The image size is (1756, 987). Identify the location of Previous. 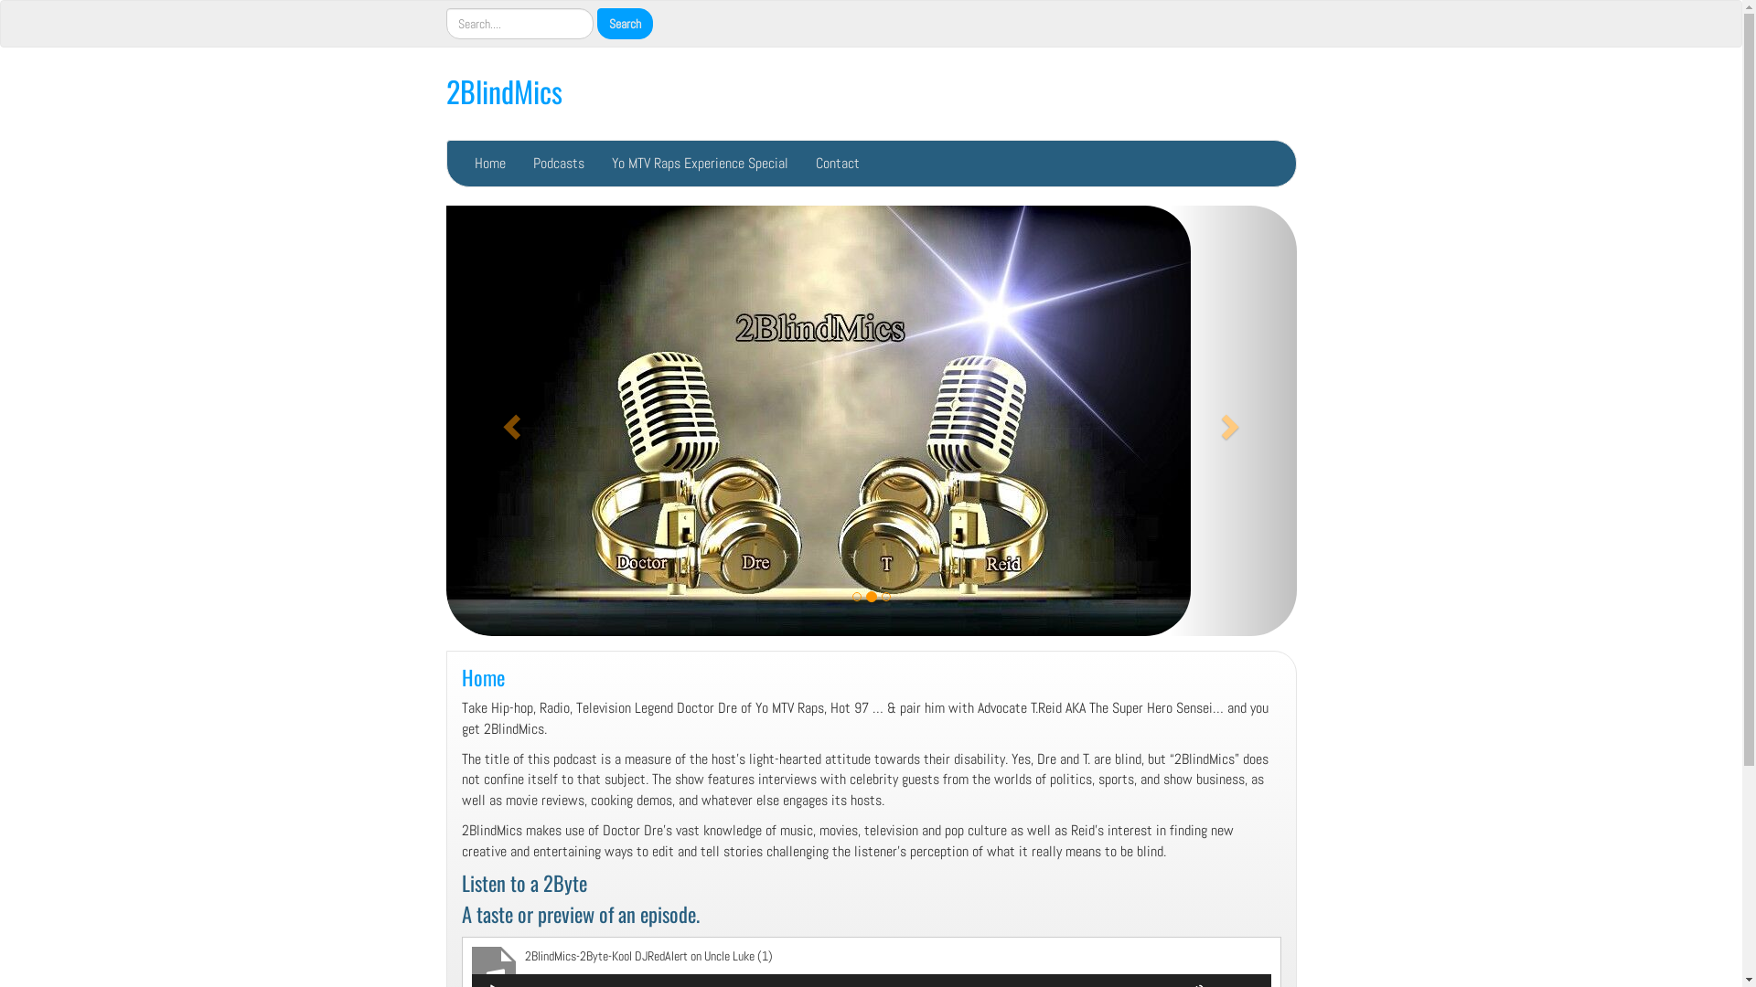
(510, 420).